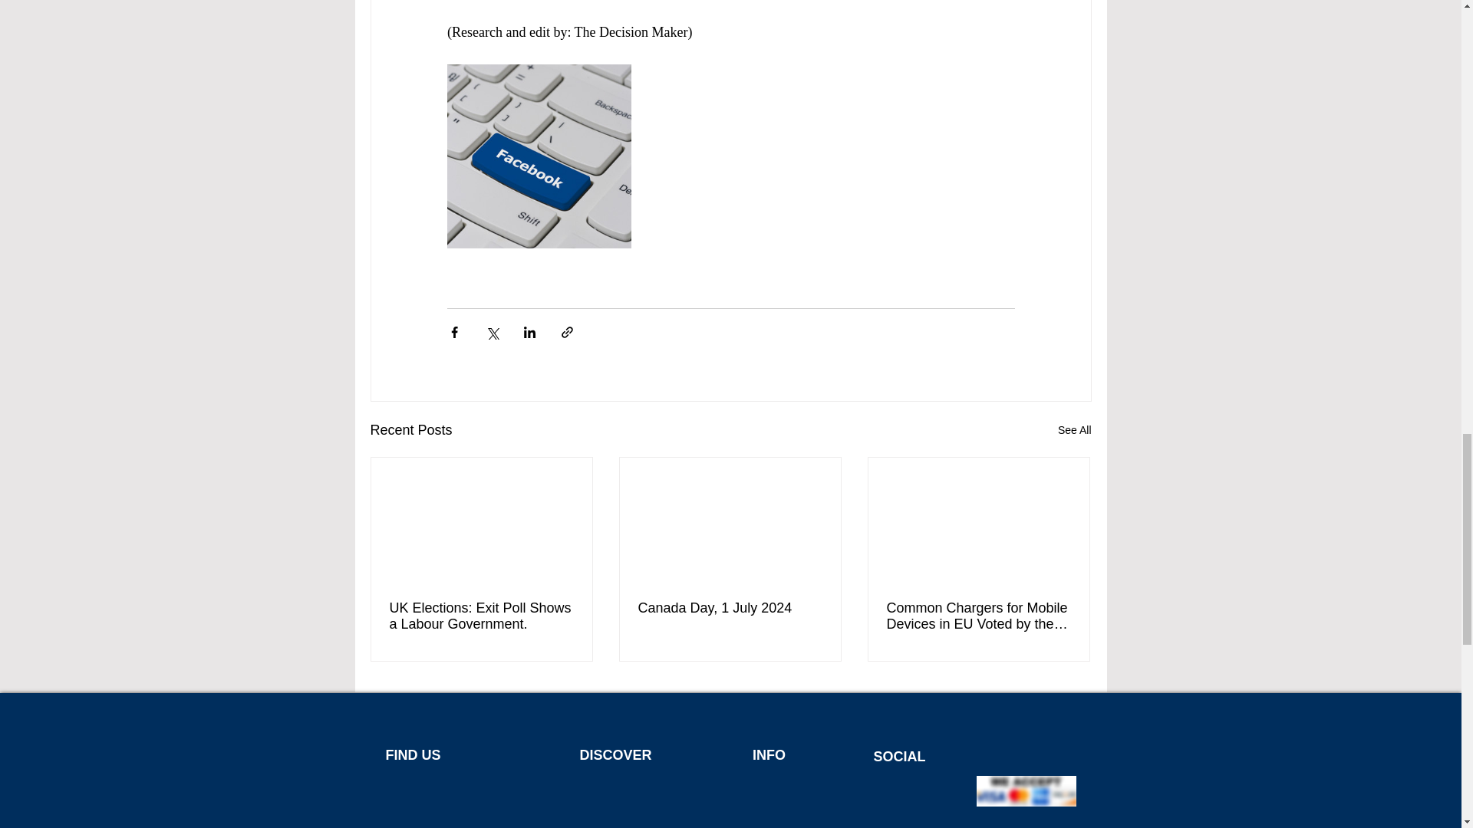 The image size is (1473, 828). What do you see at coordinates (730, 608) in the screenshot?
I see `Canada Day, 1 July 2024` at bounding box center [730, 608].